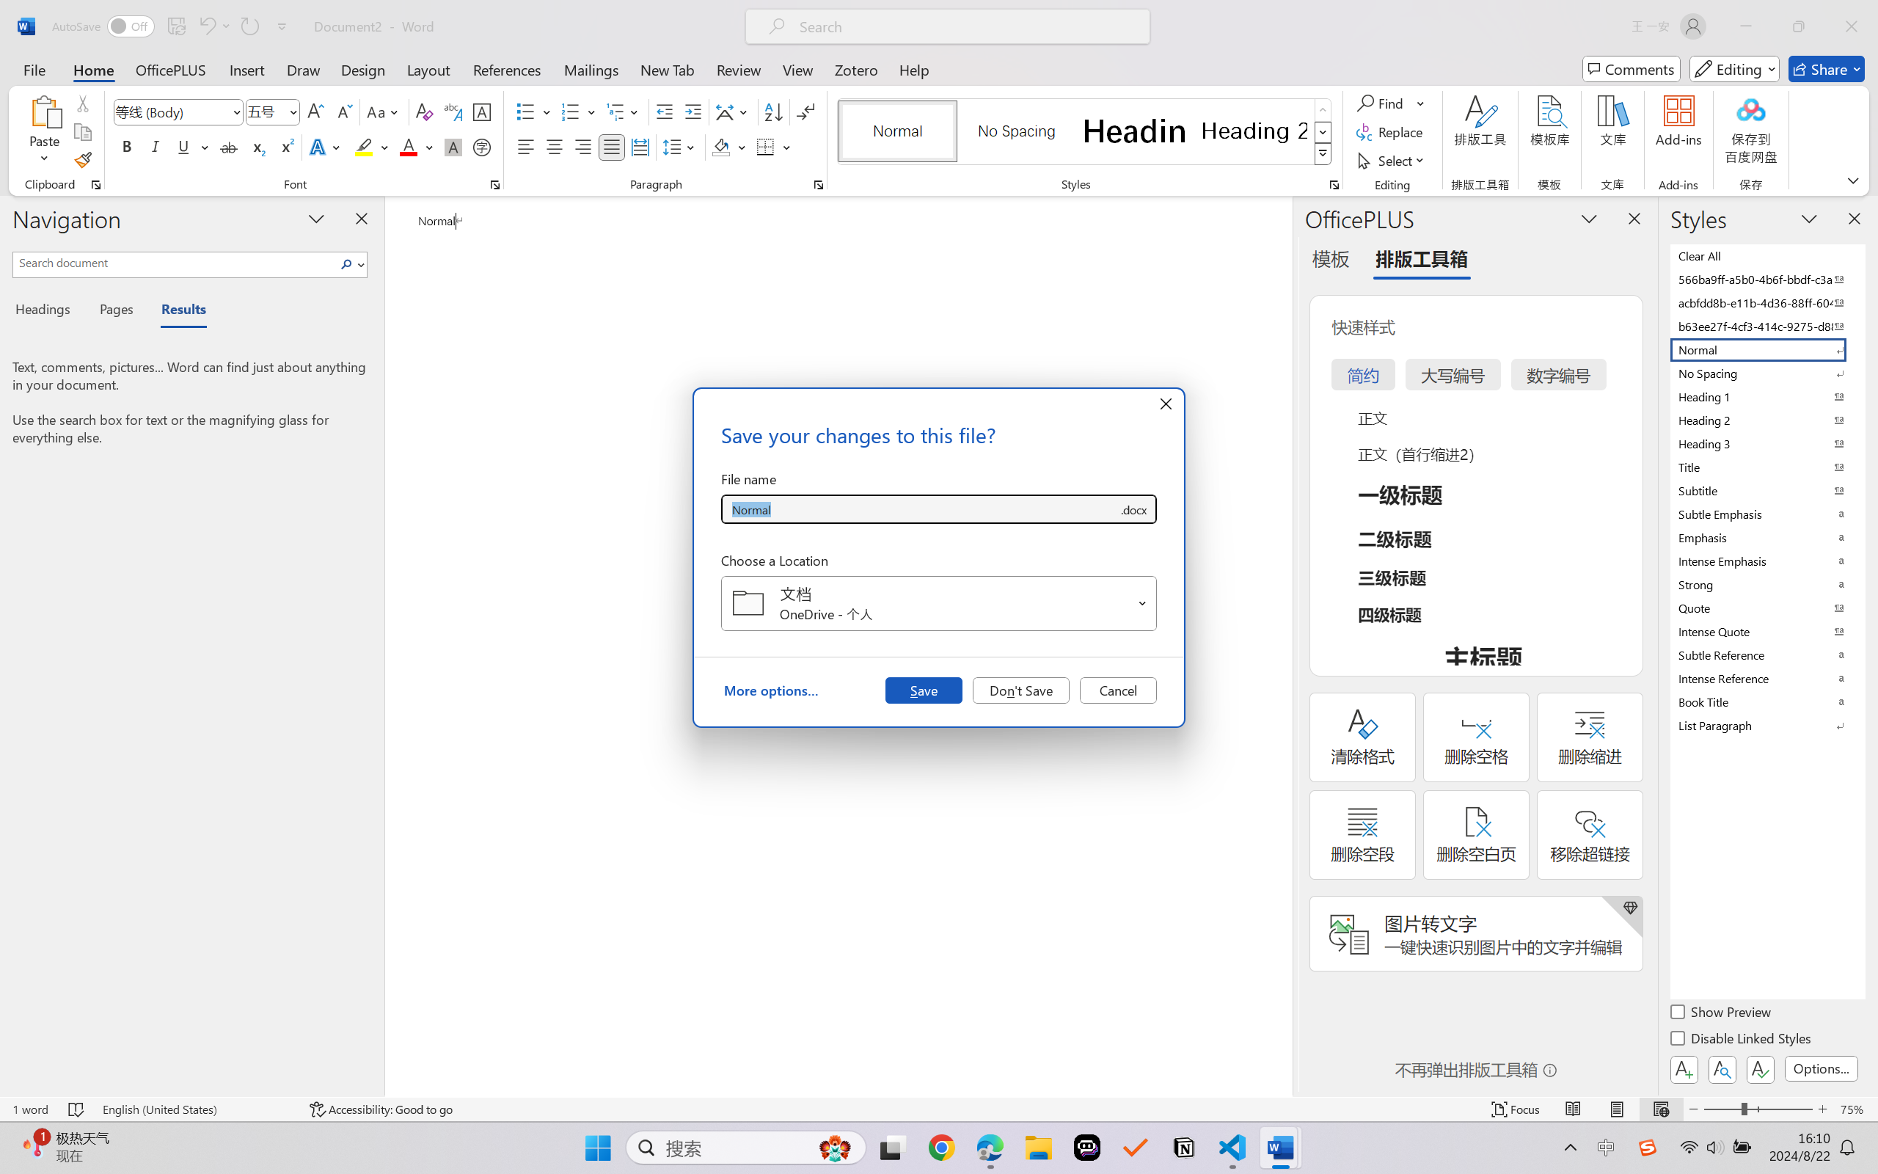  Describe the element at coordinates (1766, 279) in the screenshot. I see `566ba9ff-a5b0-4b6f-bbdf-c3ab41993fc2` at that location.